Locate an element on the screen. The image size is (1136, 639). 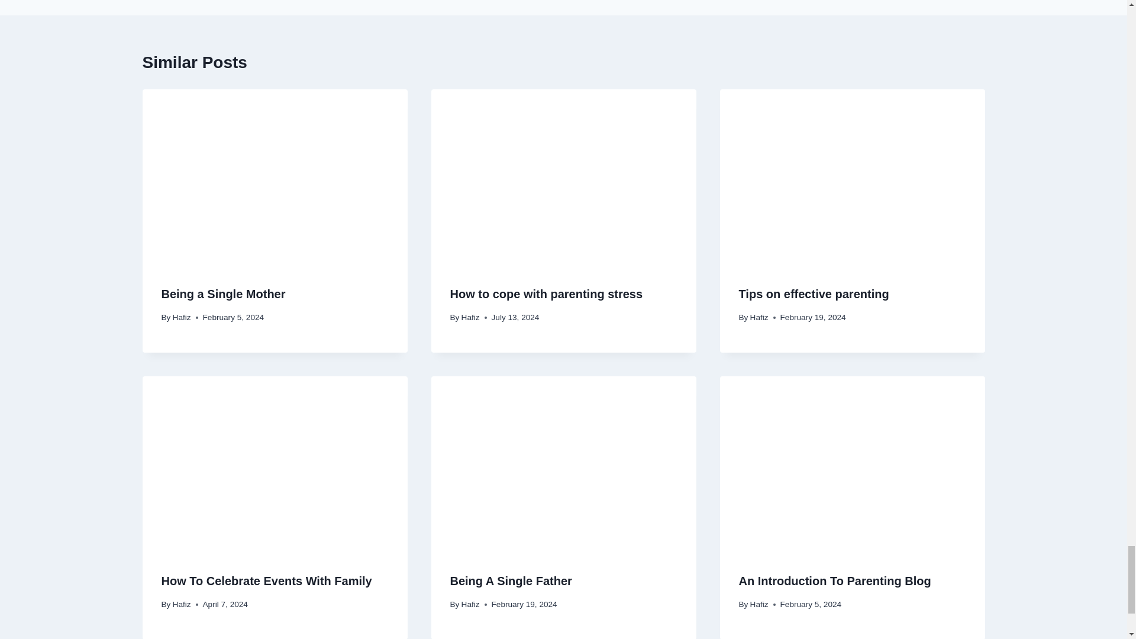
Tips on effective parenting is located at coordinates (813, 293).